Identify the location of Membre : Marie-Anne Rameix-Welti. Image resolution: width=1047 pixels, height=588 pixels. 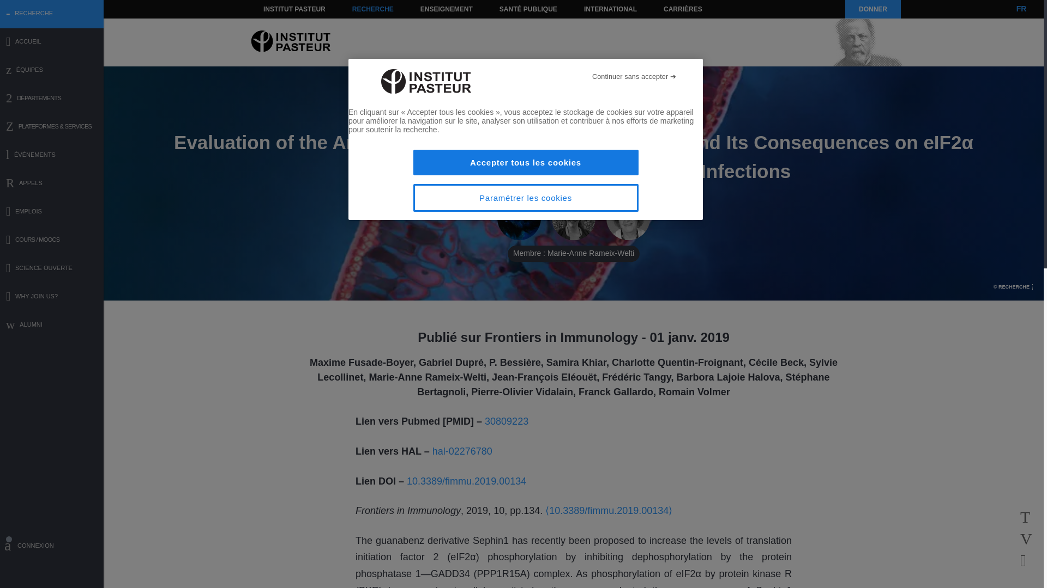
(574, 218).